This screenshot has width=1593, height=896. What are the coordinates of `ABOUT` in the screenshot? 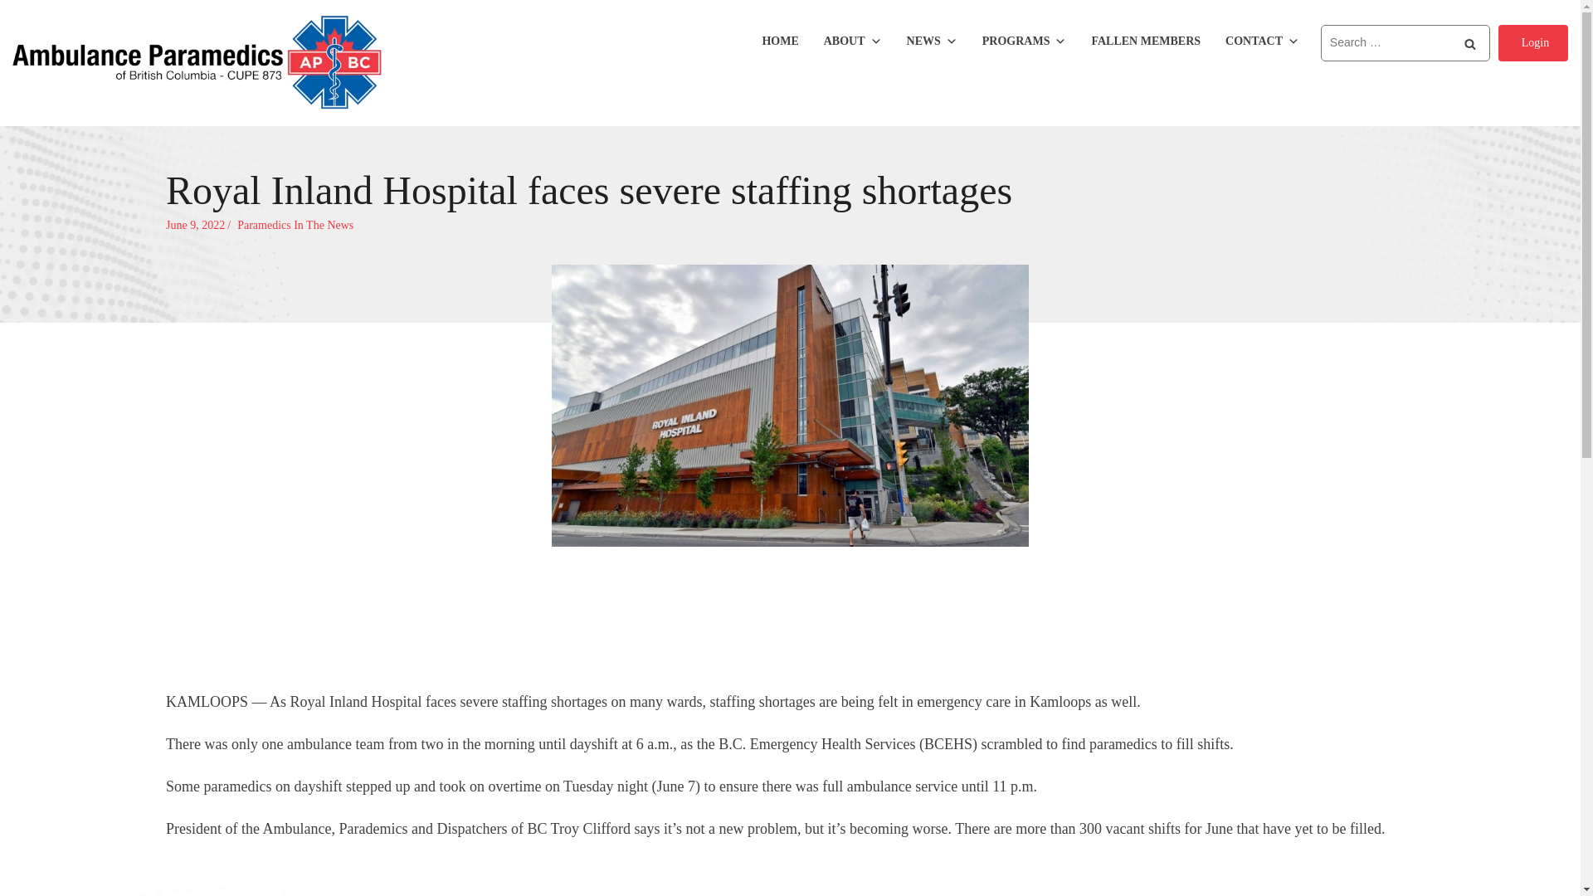 It's located at (853, 41).